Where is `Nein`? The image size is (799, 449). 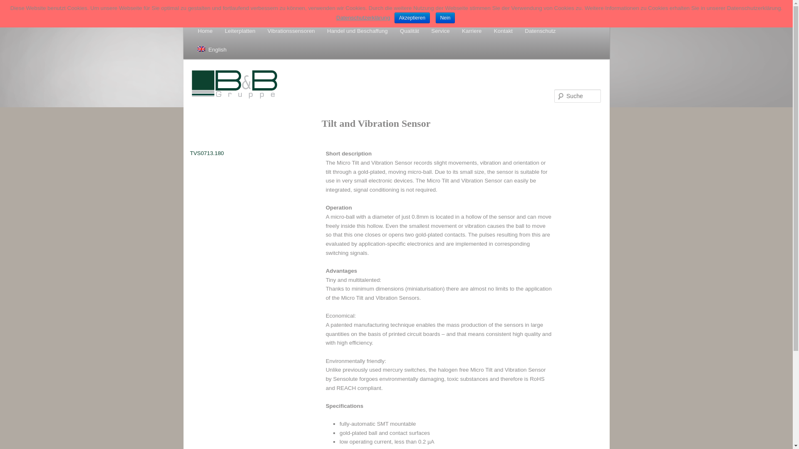
Nein is located at coordinates (445, 18).